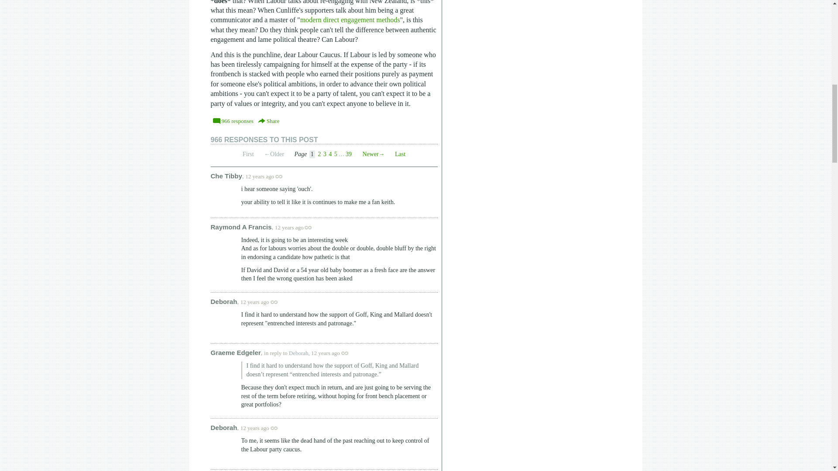 Image resolution: width=838 pixels, height=471 pixels. I want to click on 07:52 Dec 12, 2011, so click(289, 228).